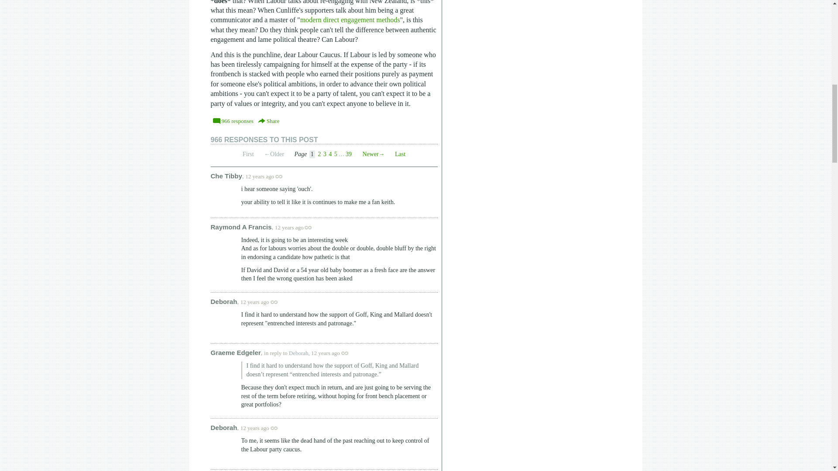 Image resolution: width=838 pixels, height=471 pixels. I want to click on 07:52 Dec 12, 2011, so click(289, 228).